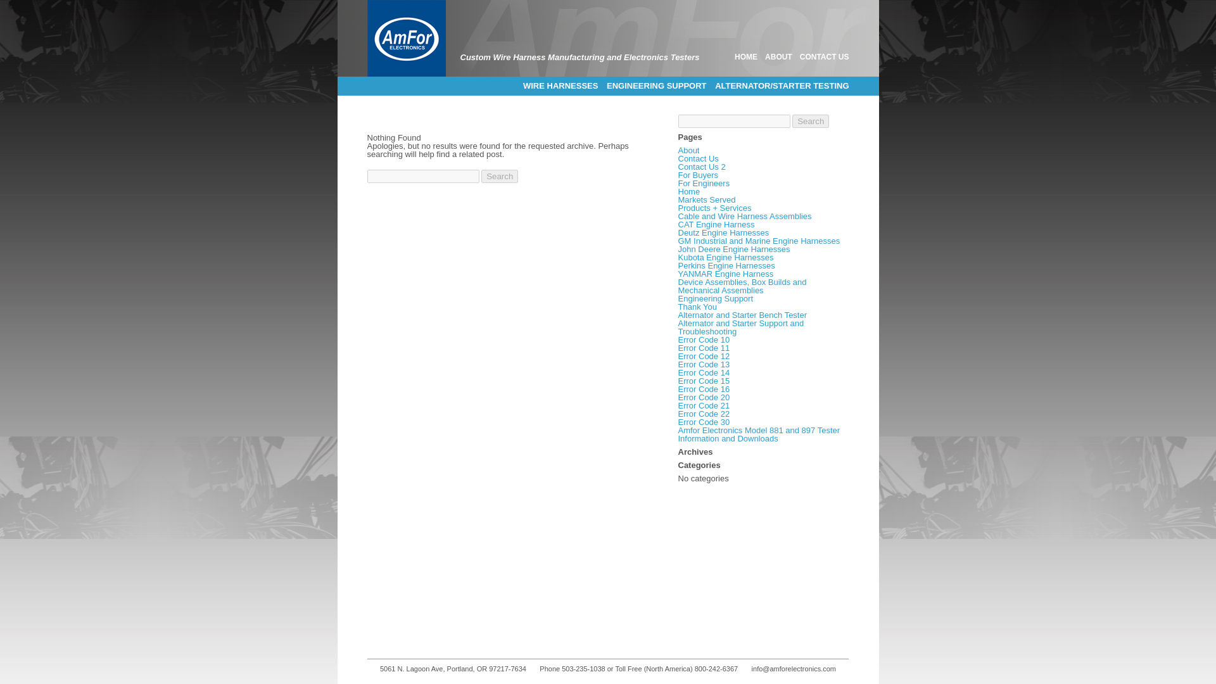 This screenshot has width=1216, height=684. Describe the element at coordinates (703, 183) in the screenshot. I see `For Engineers` at that location.